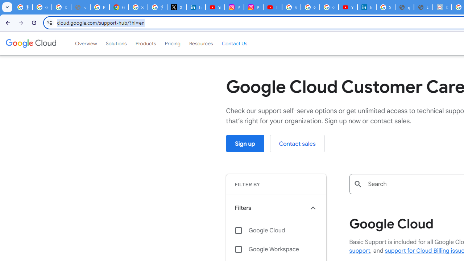  What do you see at coordinates (138, 7) in the screenshot?
I see `Sign in - Google Accounts` at bounding box center [138, 7].